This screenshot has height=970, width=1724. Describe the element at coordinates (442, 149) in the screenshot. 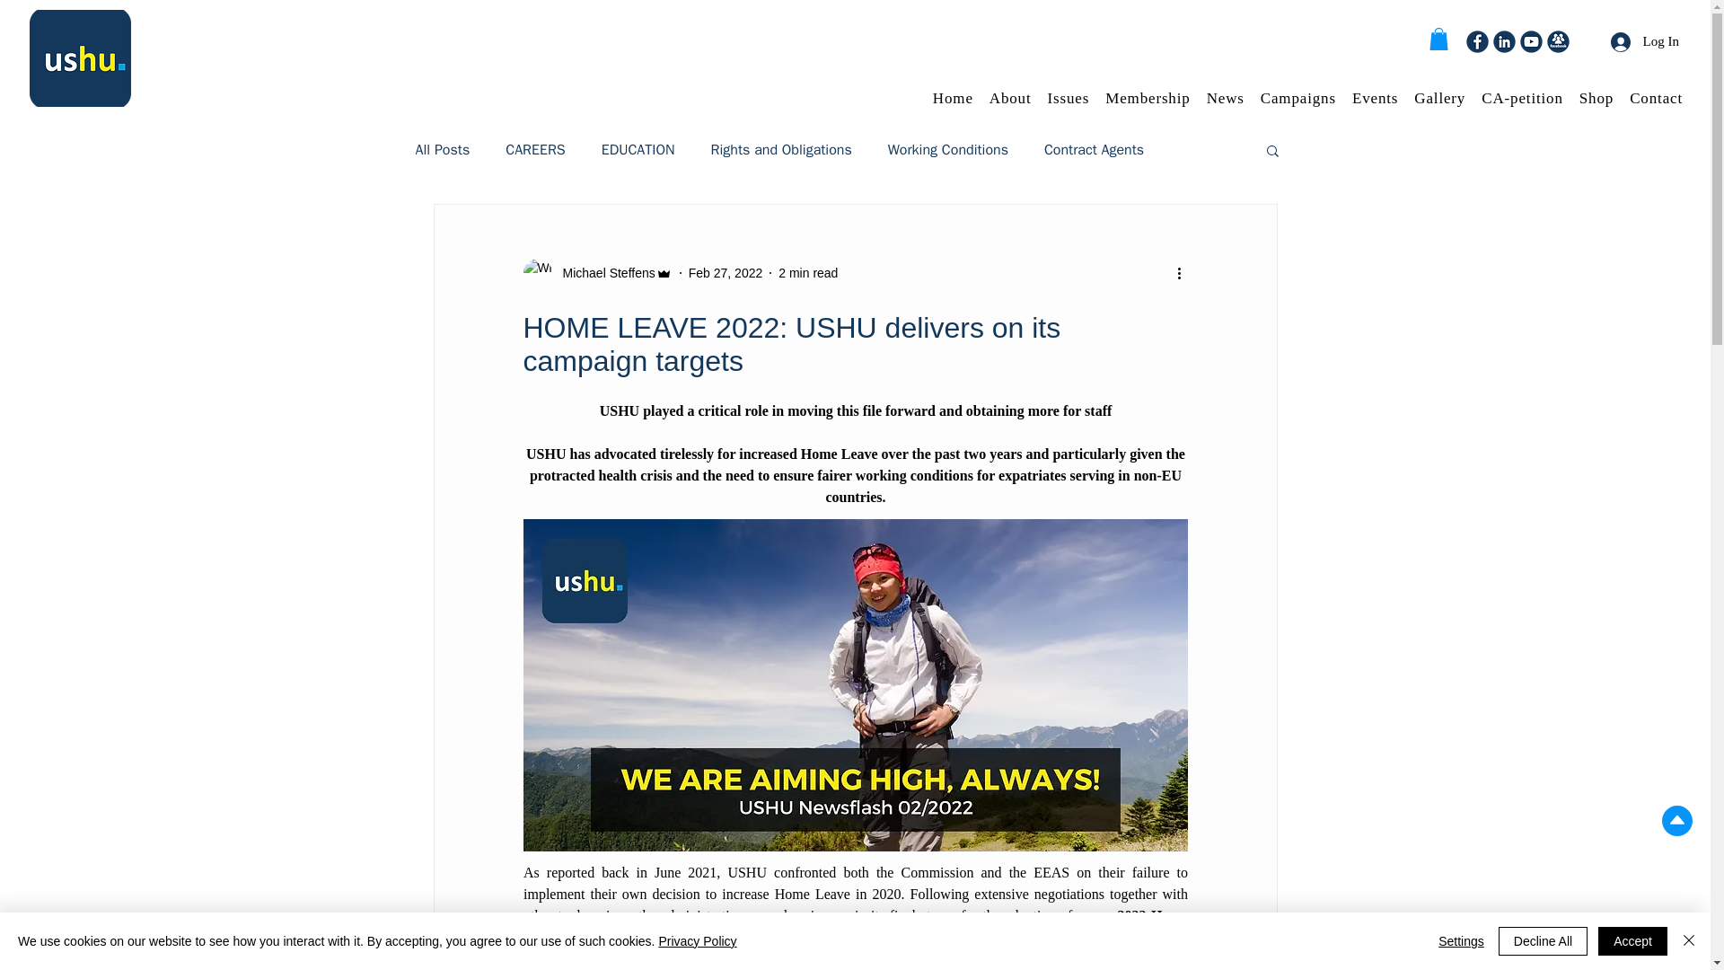

I see `All Posts` at that location.